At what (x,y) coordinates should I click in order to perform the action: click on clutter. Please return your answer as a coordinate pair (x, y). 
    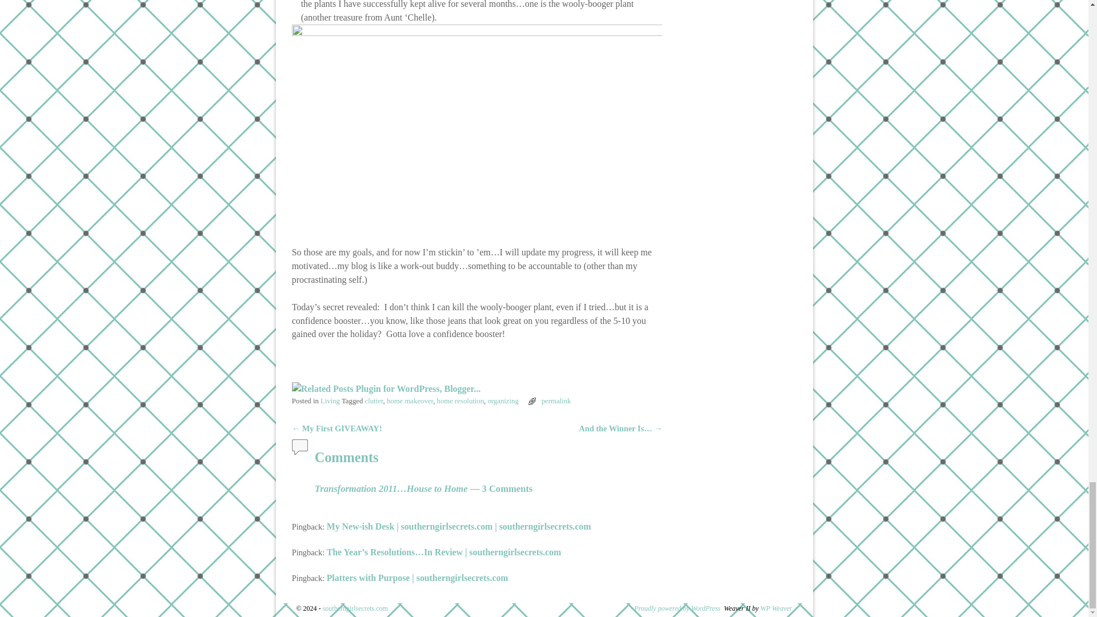
    Looking at the image, I should click on (374, 401).